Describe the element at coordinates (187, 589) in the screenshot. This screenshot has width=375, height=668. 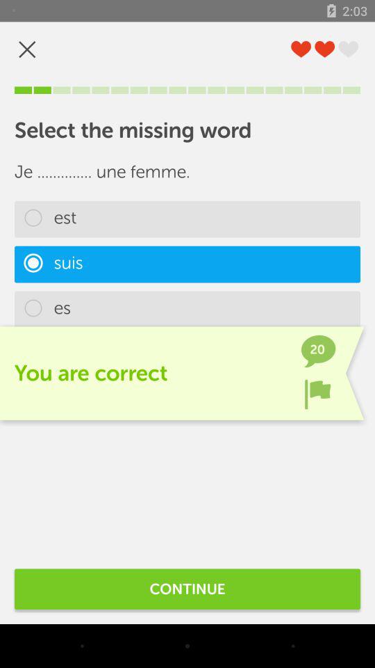
I see `press the continue icon` at that location.